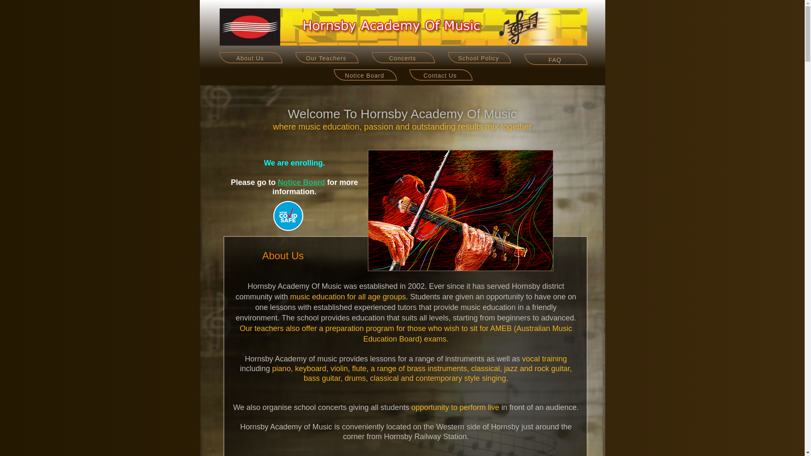  I want to click on Contact Us, so click(441, 75).